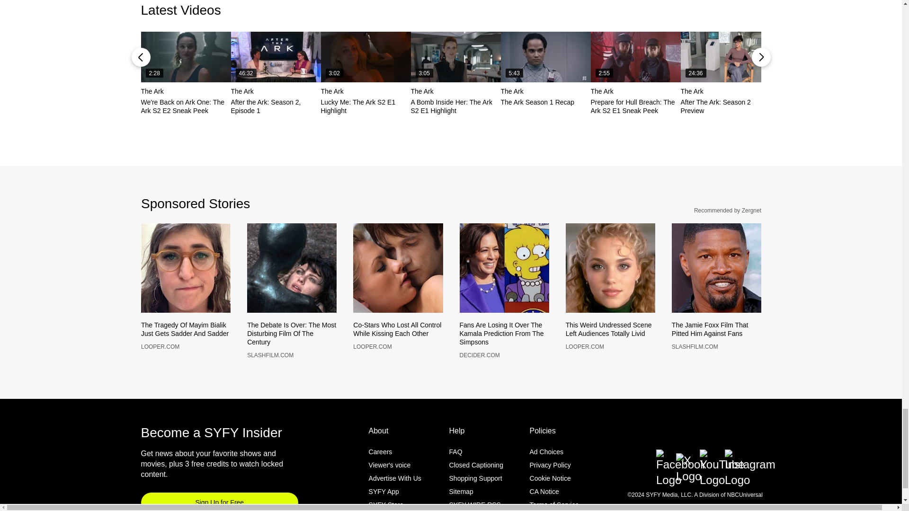 This screenshot has width=909, height=511. I want to click on The Ark Season 1 Recap, so click(545, 57).